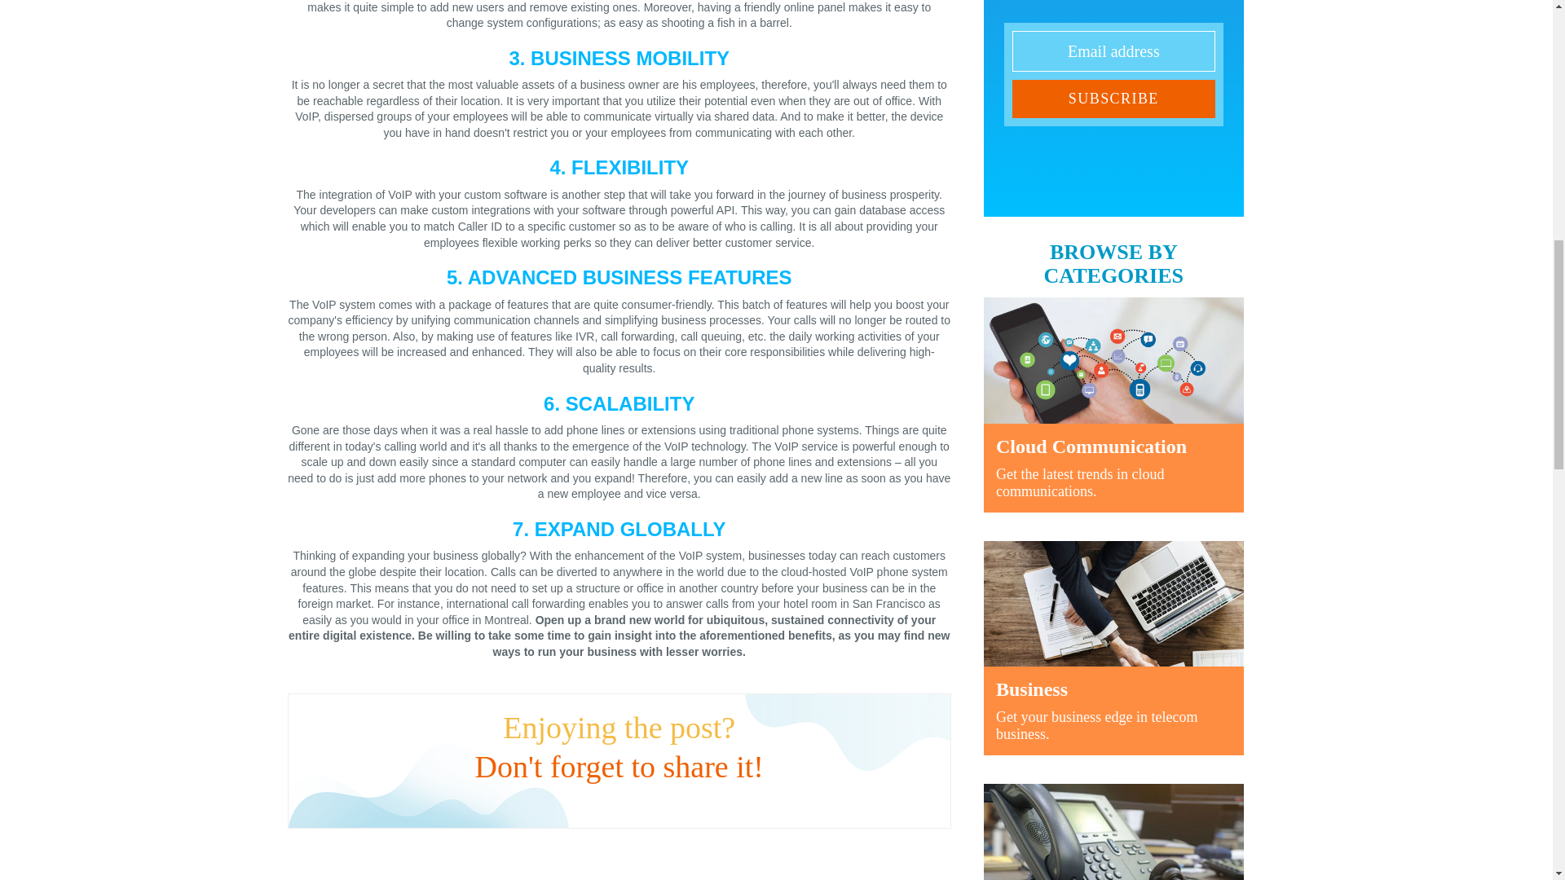 The image size is (1565, 880). Describe the element at coordinates (1113, 648) in the screenshot. I see `features` at that location.